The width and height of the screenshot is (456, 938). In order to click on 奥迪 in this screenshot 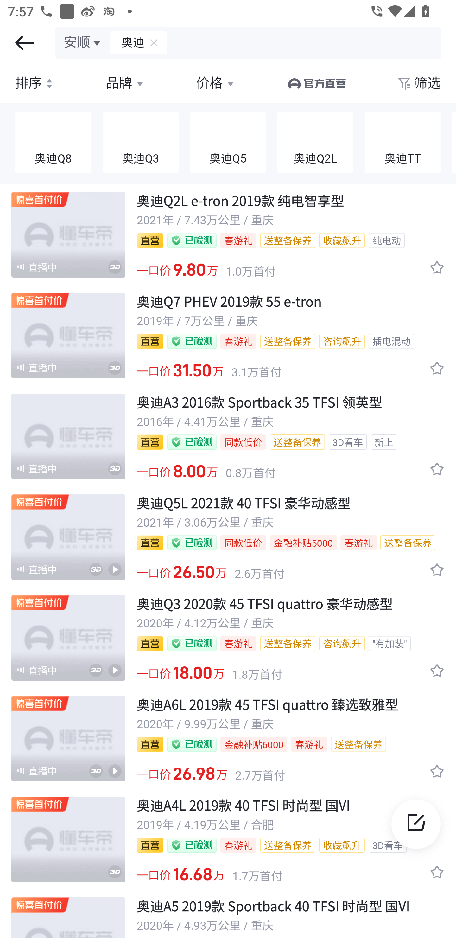, I will do `click(128, 42)`.